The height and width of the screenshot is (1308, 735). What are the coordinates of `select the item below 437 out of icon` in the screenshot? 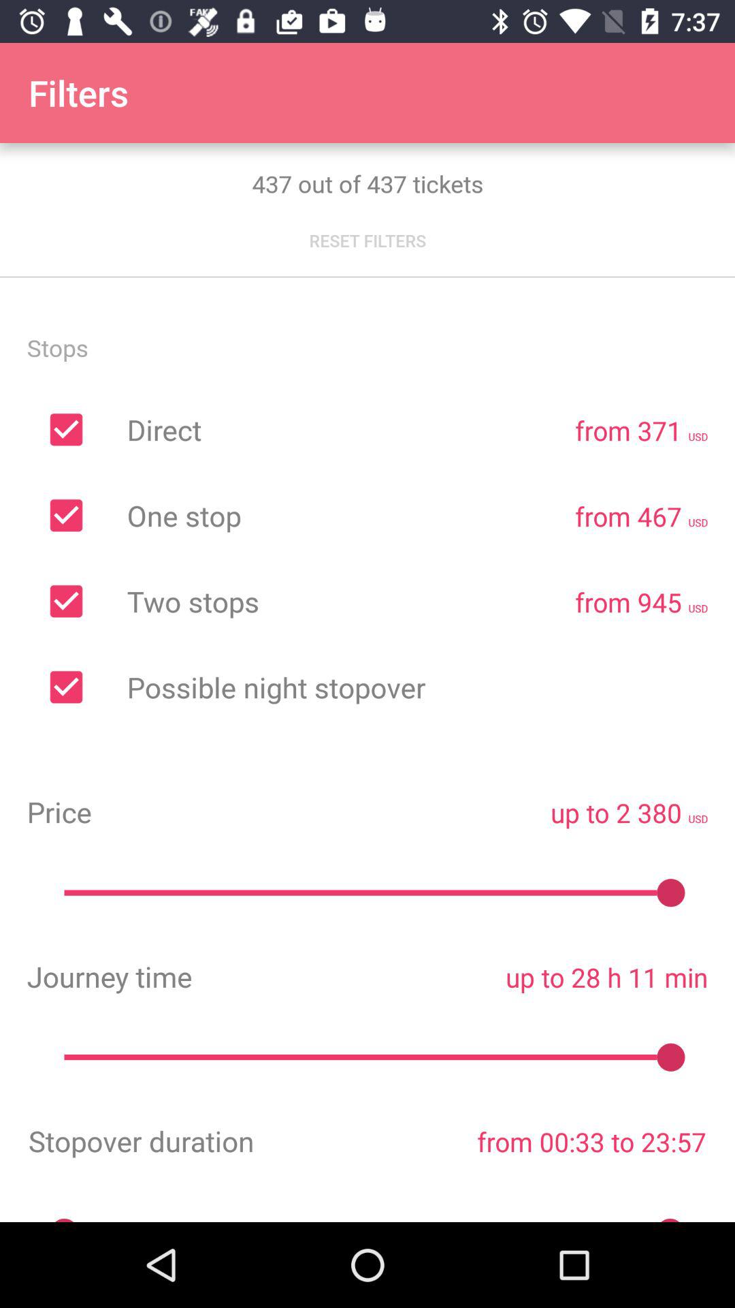 It's located at (367, 241).